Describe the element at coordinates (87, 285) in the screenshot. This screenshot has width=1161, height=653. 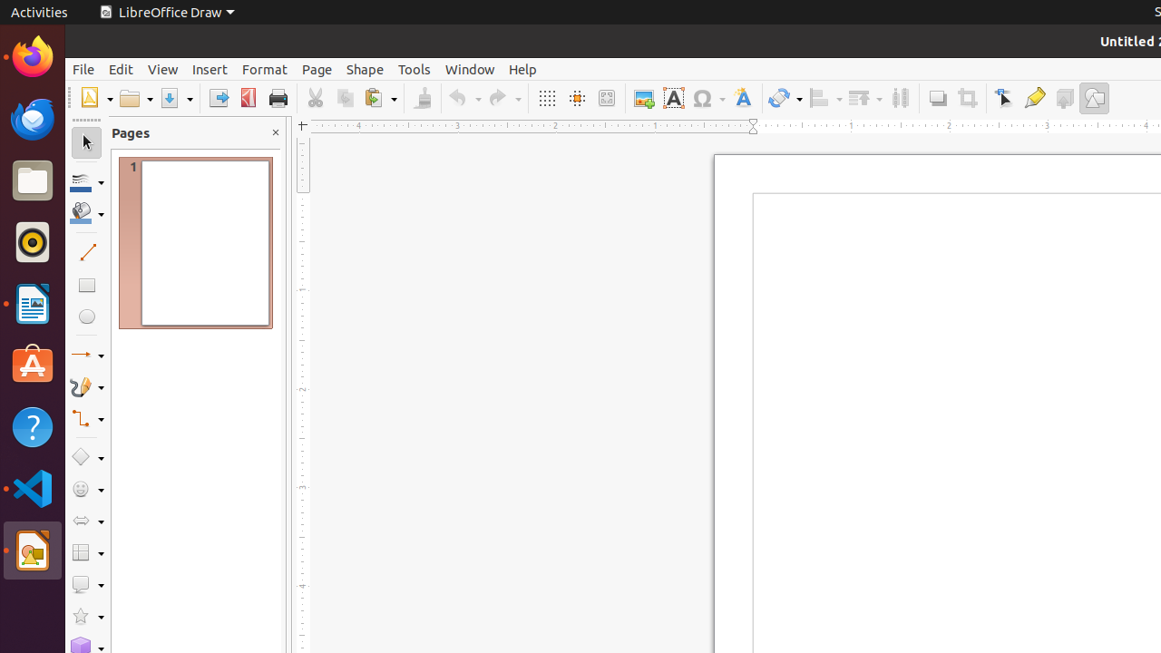
I see `Rectangle` at that location.